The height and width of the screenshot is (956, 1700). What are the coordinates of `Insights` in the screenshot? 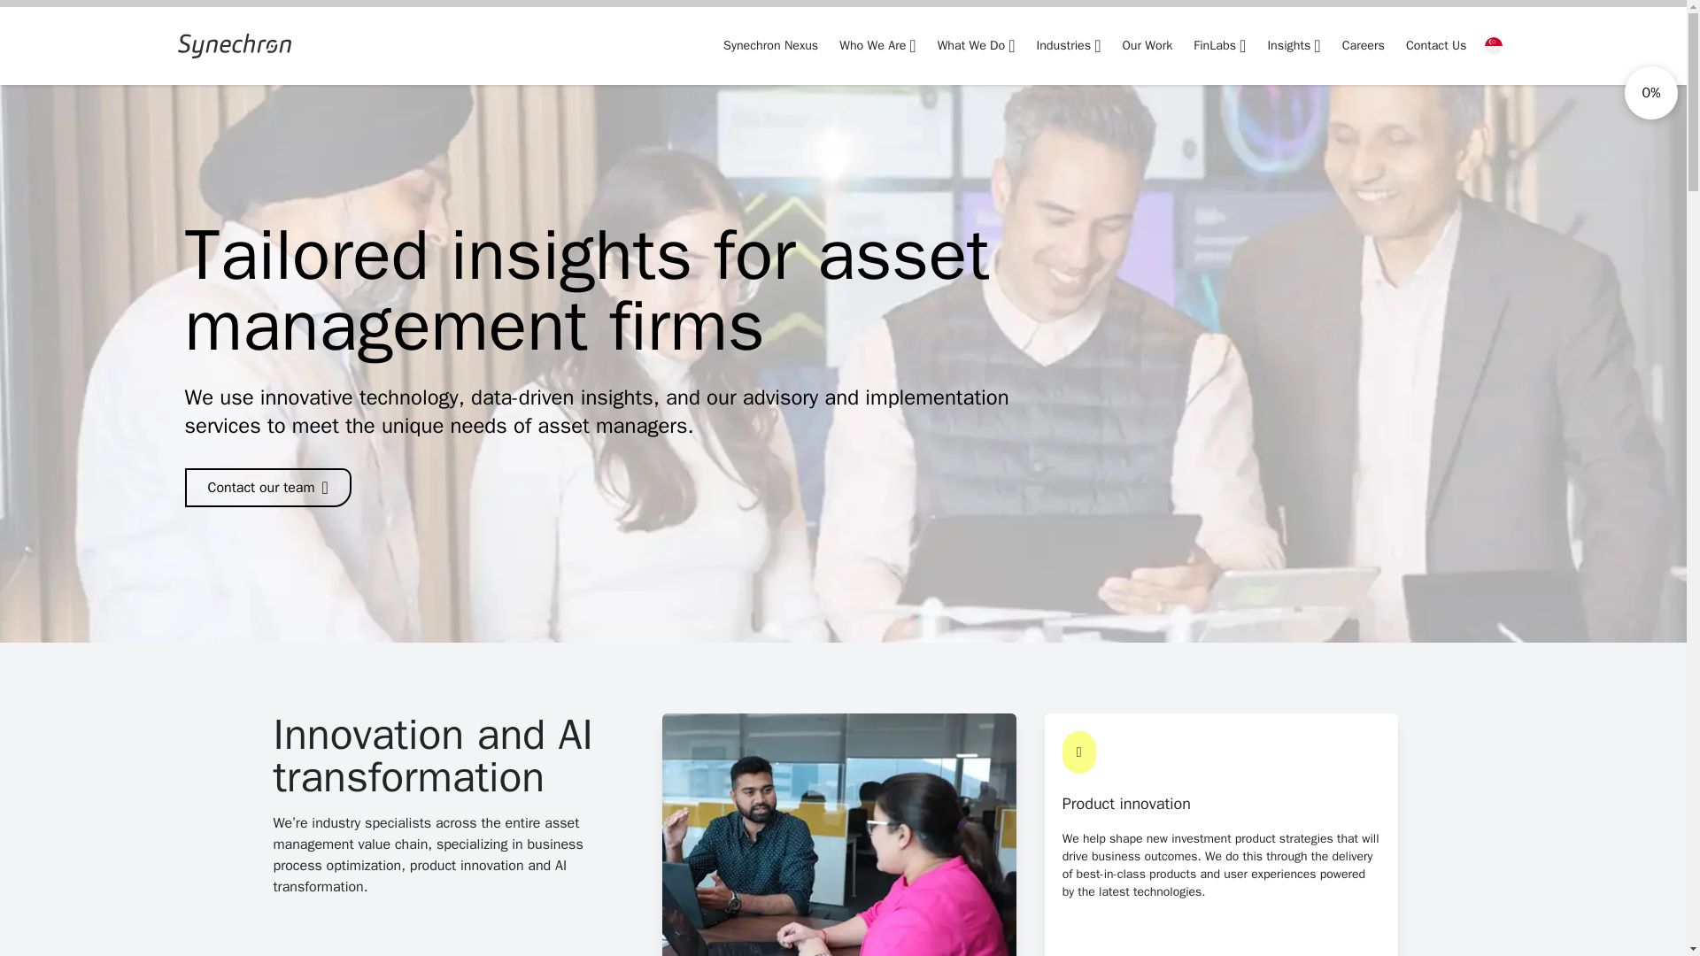 It's located at (1293, 44).